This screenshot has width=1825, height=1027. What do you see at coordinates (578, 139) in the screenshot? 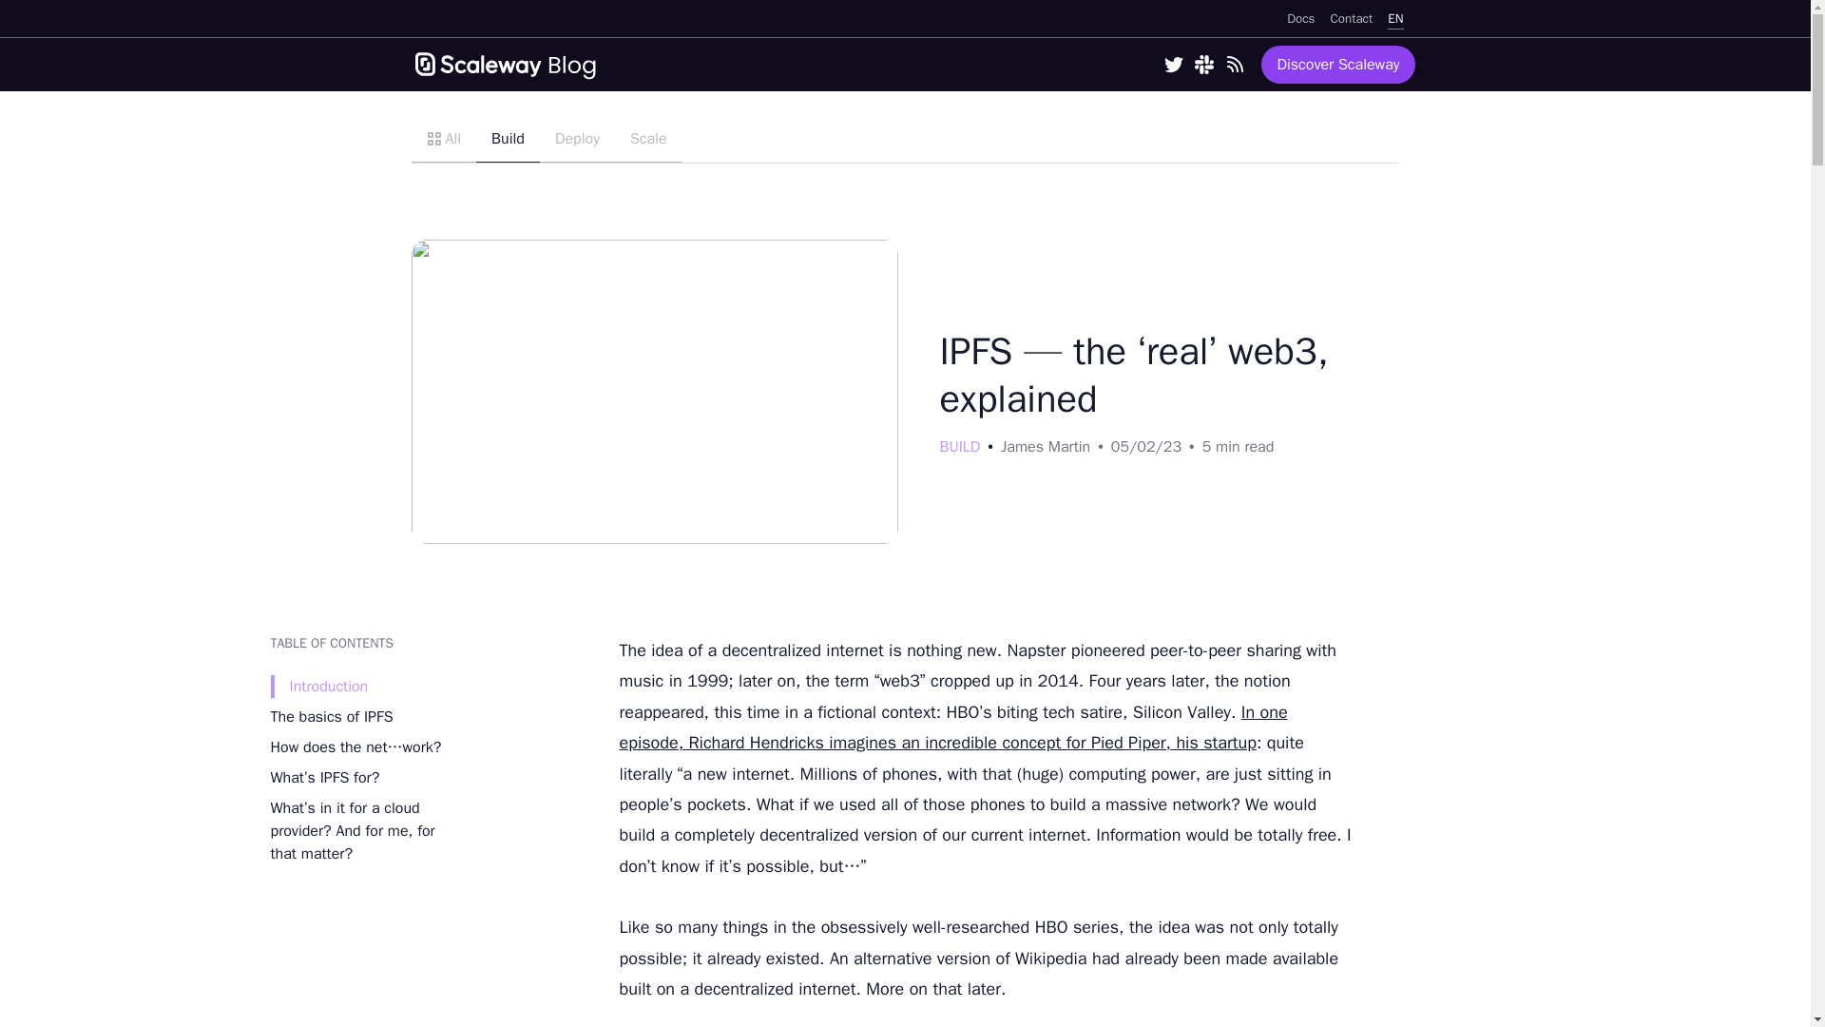
I see `Deploy` at bounding box center [578, 139].